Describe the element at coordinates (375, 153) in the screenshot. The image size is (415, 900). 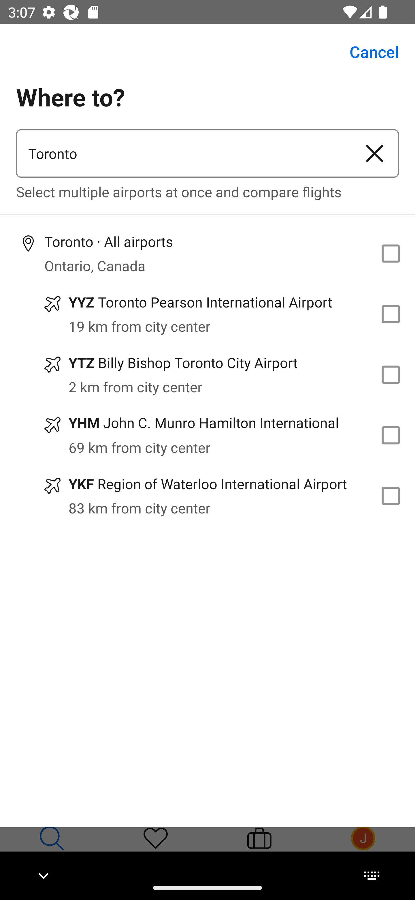
I see `Clear airport or city` at that location.